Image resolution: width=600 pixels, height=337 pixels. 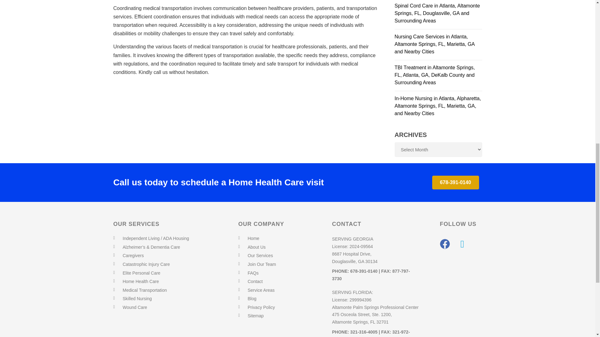 I want to click on Skilled Nursing, so click(x=137, y=299).